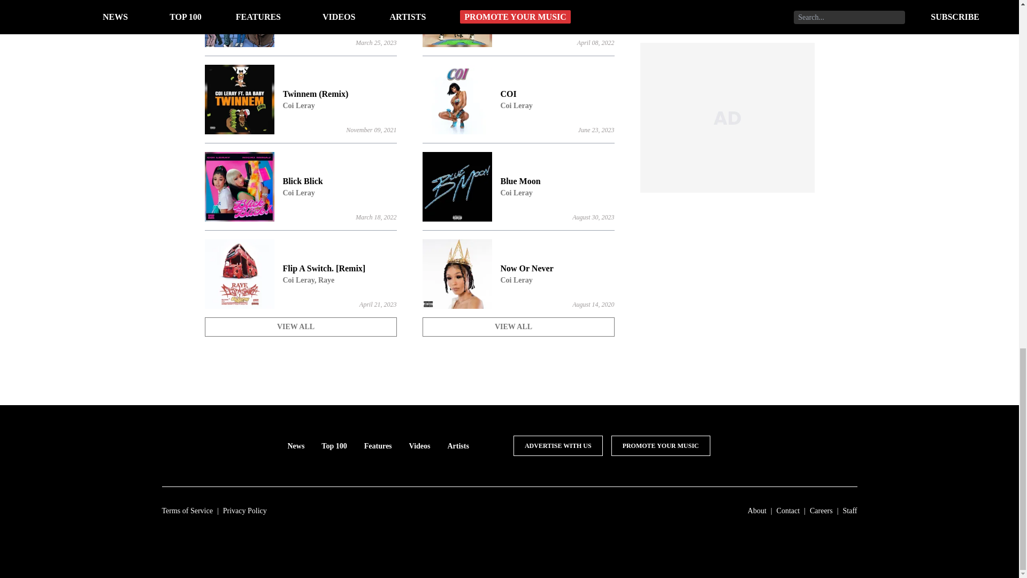  What do you see at coordinates (518, 99) in the screenshot?
I see `August 30, 2023` at bounding box center [518, 99].